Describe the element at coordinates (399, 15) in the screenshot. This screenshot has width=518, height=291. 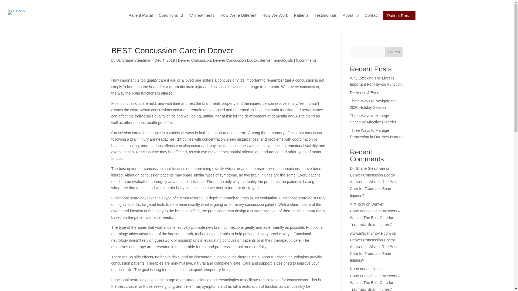
I see `Patient Portal` at that location.